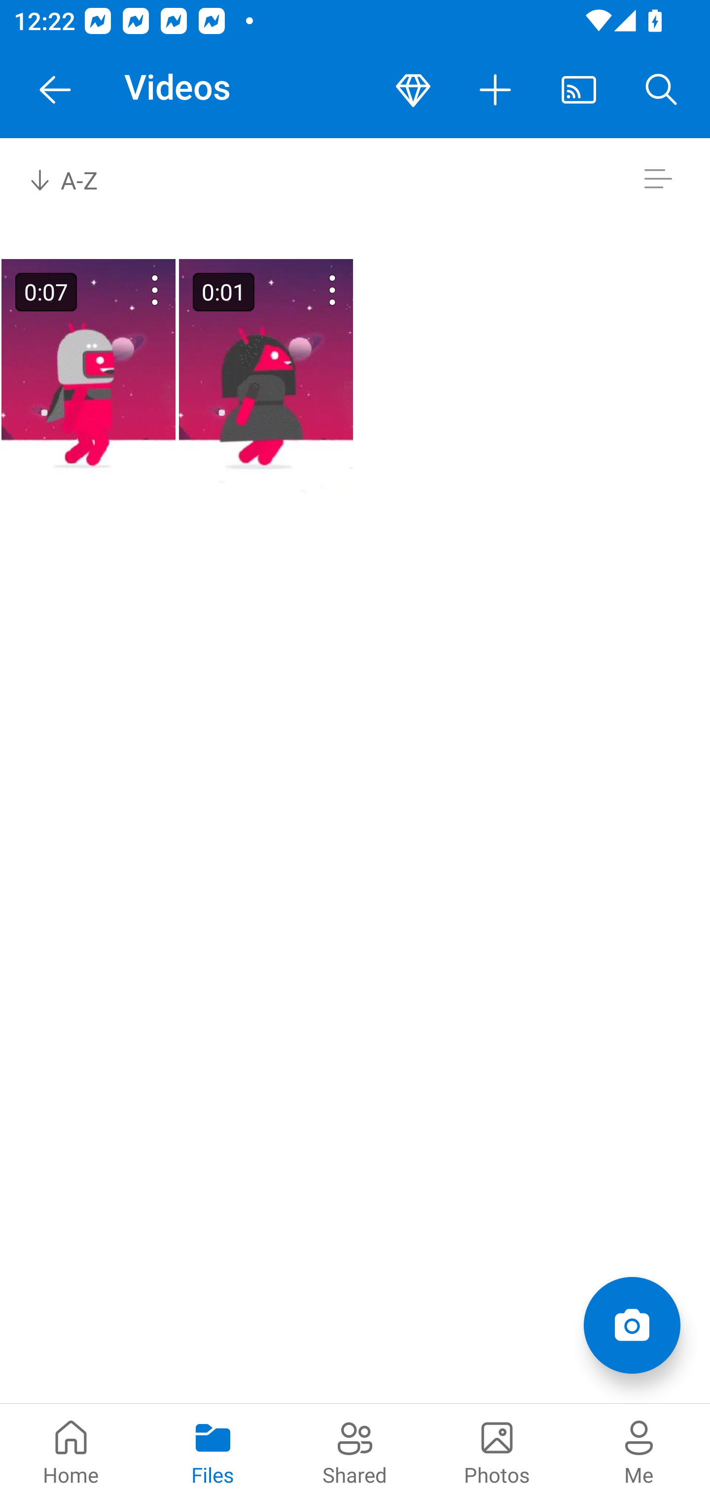  What do you see at coordinates (77, 179) in the screenshot?
I see `A-Z Sort by combo box, sort by name, A to Z` at bounding box center [77, 179].